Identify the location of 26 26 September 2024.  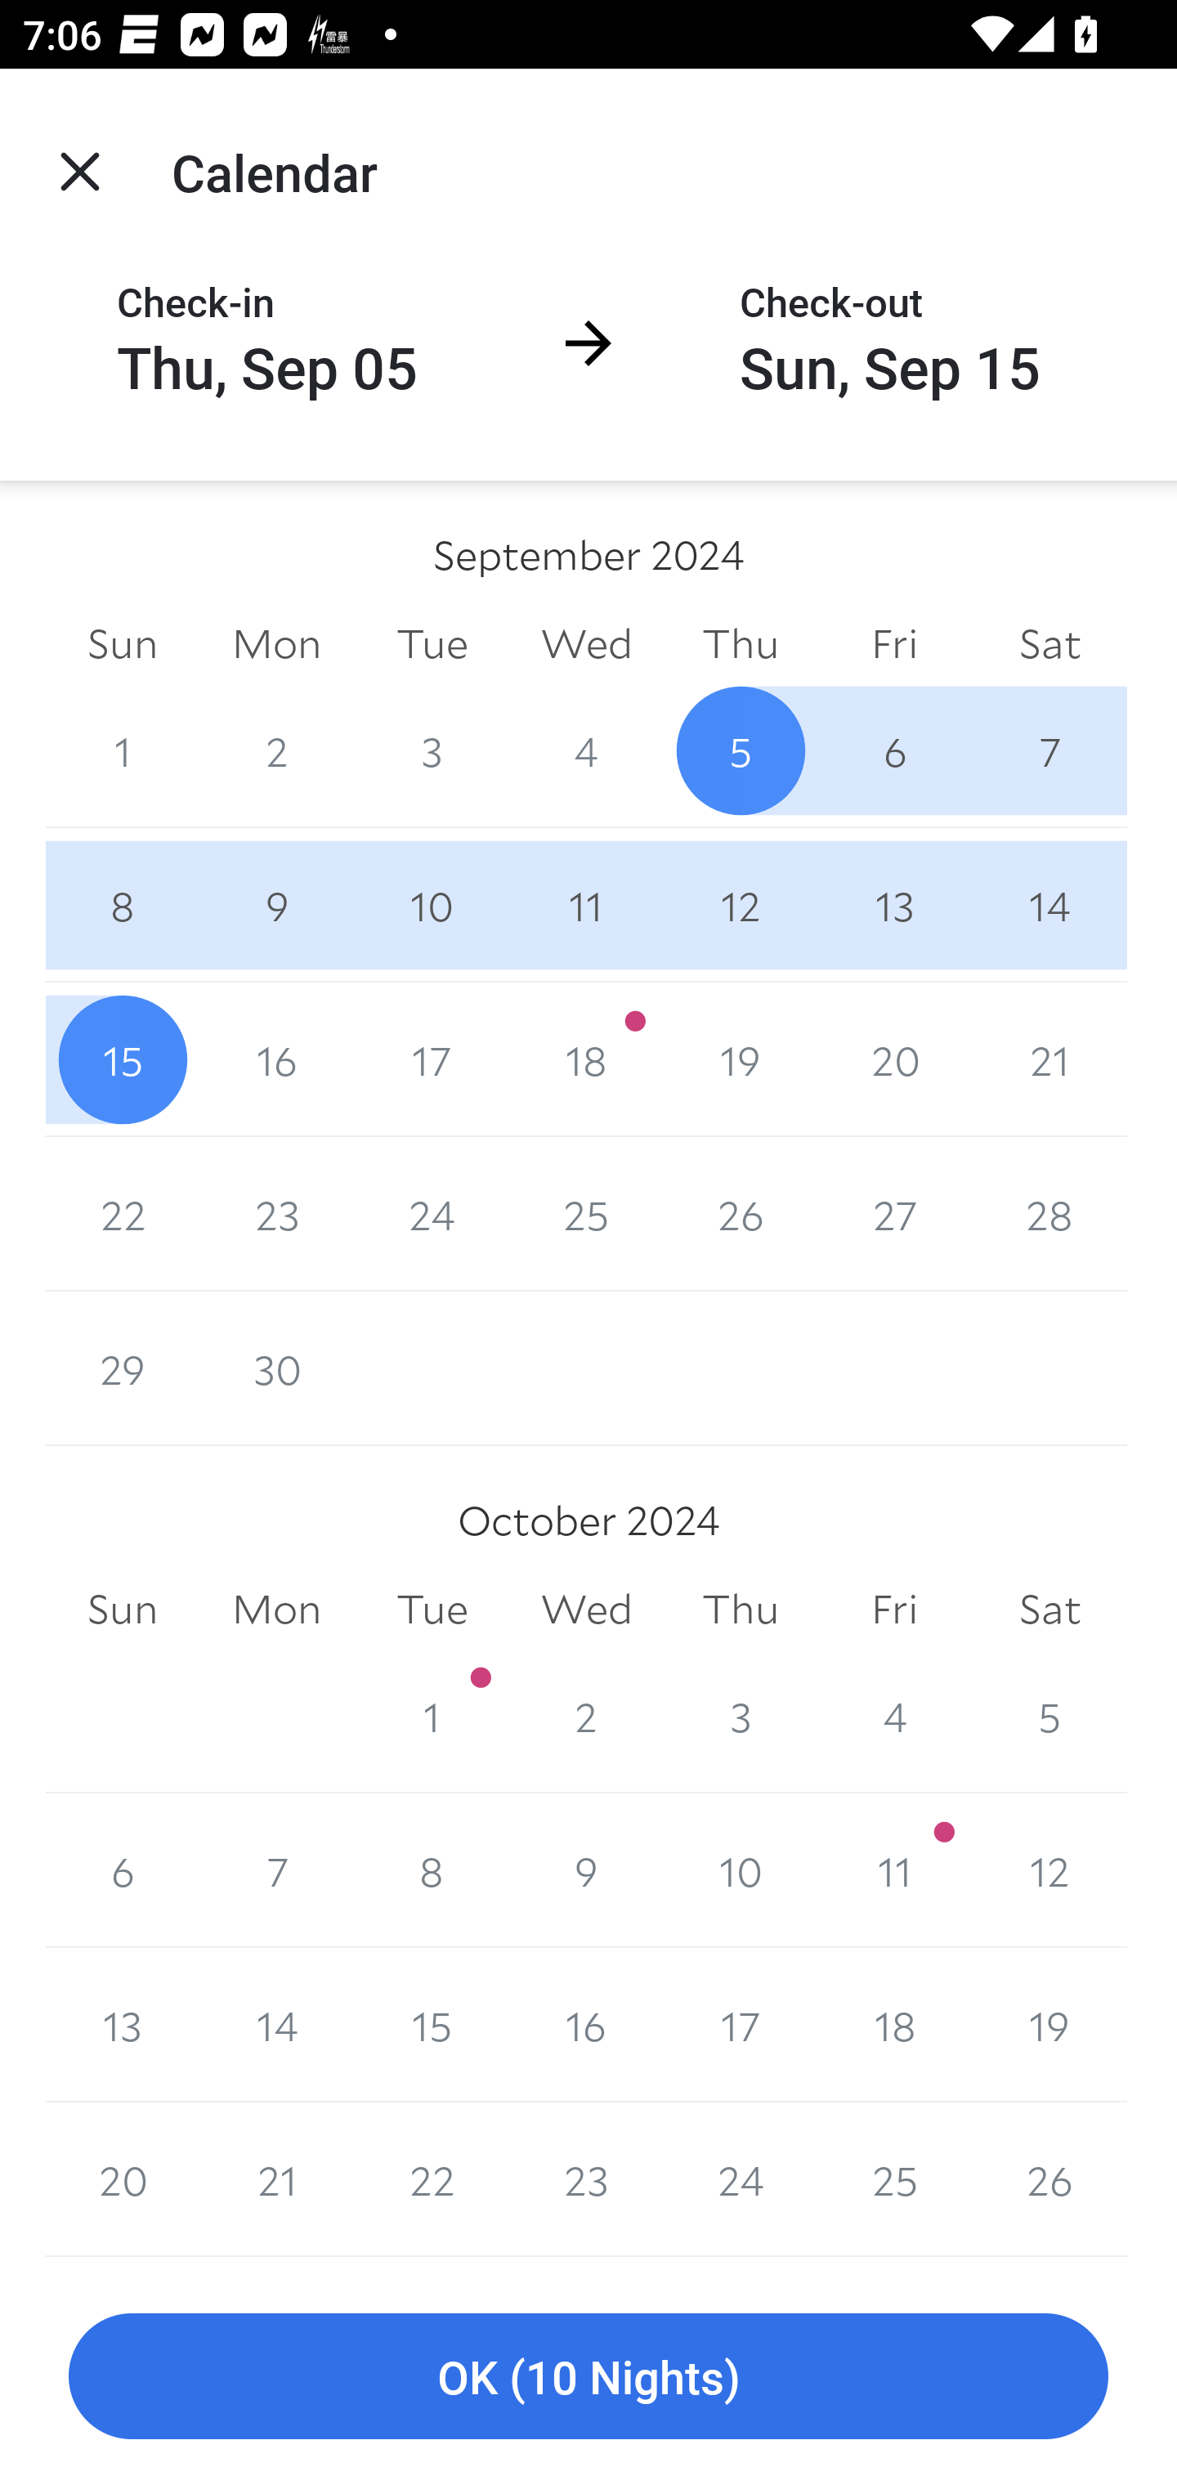
(741, 1215).